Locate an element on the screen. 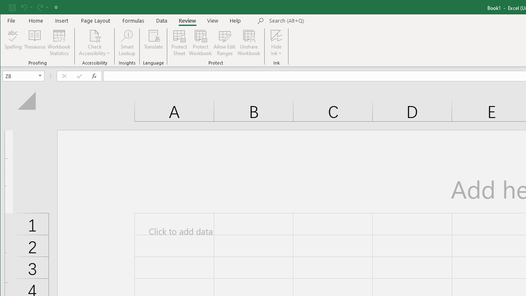 This screenshot has width=526, height=296. Workbook Statistics is located at coordinates (59, 43).